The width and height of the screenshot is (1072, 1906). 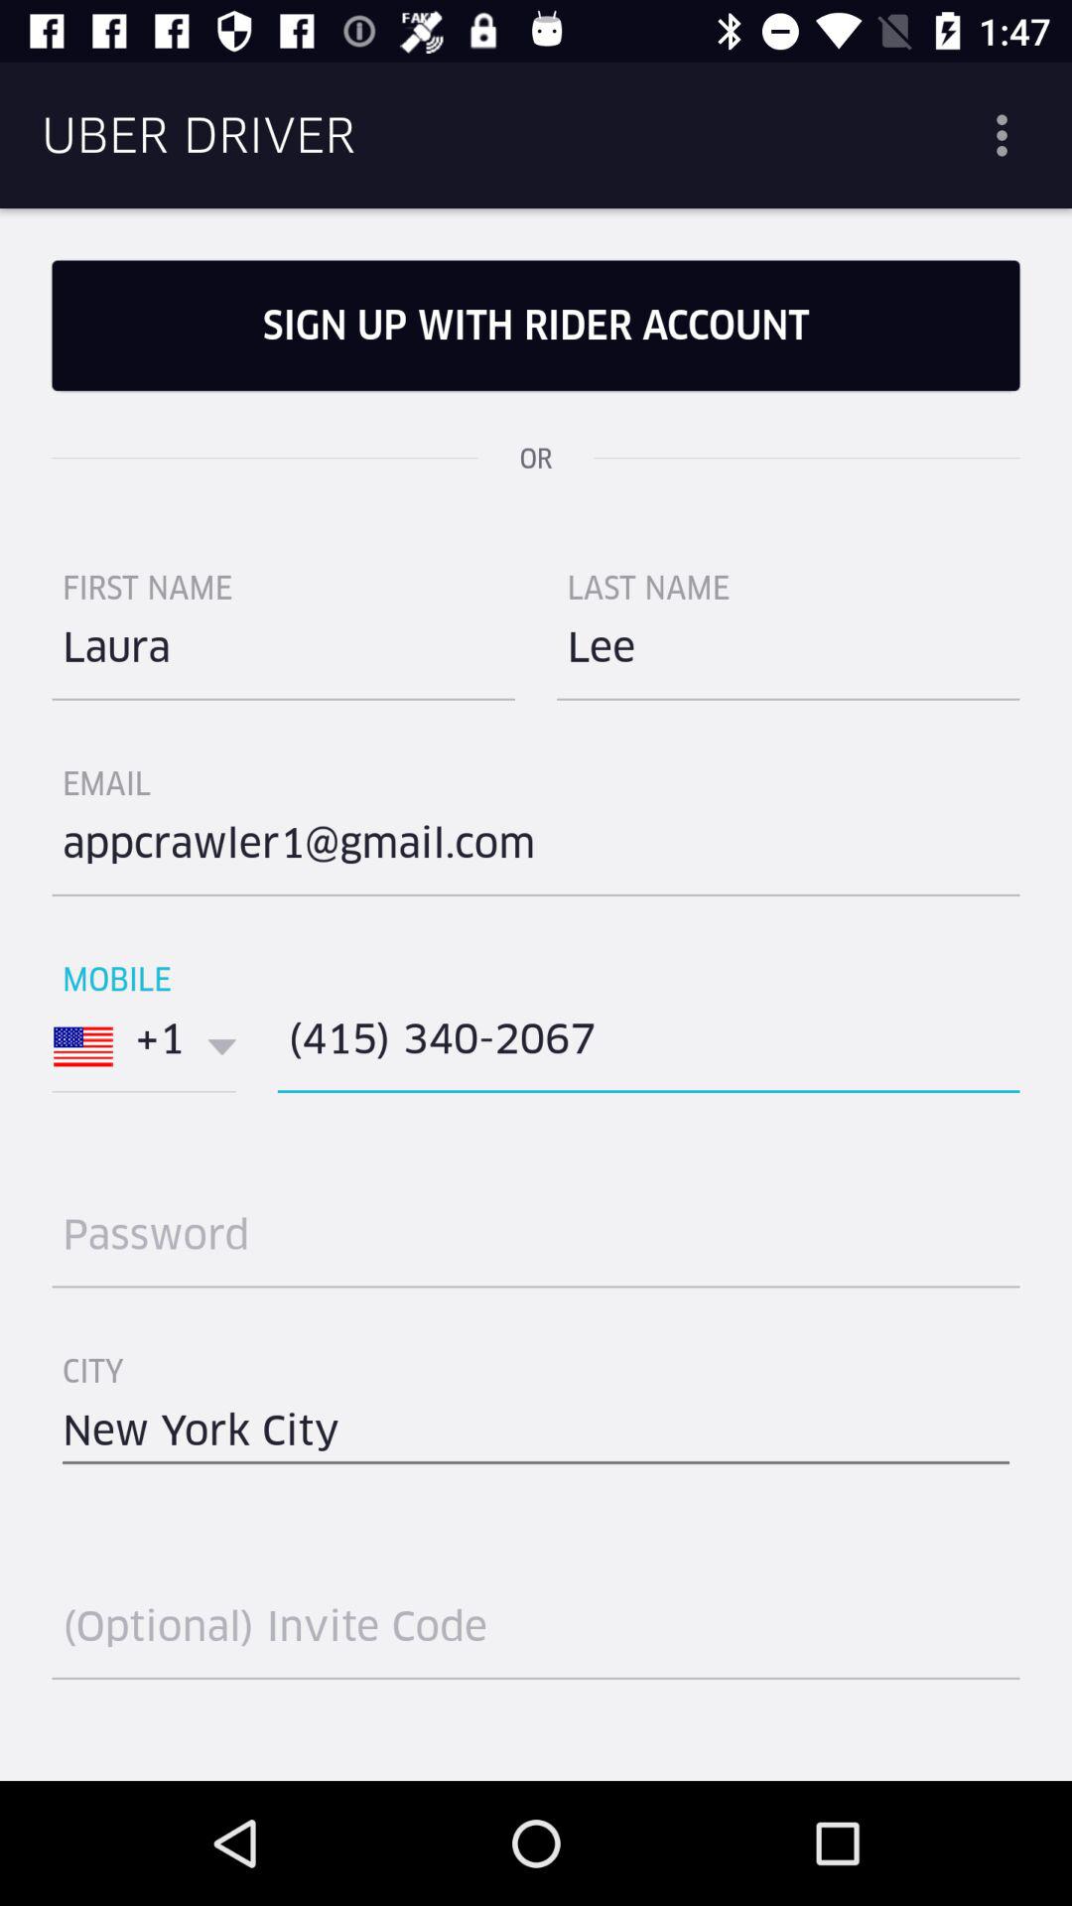 What do you see at coordinates (536, 1243) in the screenshot?
I see `type password` at bounding box center [536, 1243].